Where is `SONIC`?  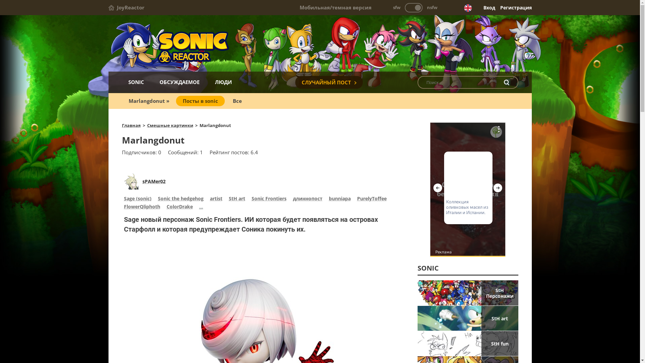 SONIC is located at coordinates (136, 82).